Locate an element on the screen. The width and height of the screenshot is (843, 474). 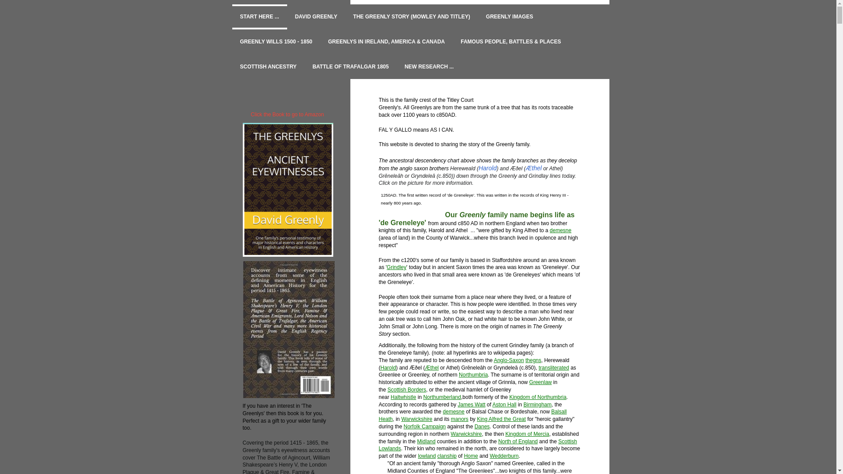
DAVID GREENLY is located at coordinates (316, 17).